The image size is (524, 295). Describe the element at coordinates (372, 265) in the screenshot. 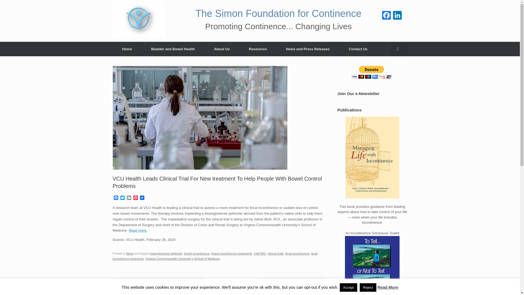

I see `To Tell or Not To Tell - An Incontinence Disclosure Toolkit` at that location.